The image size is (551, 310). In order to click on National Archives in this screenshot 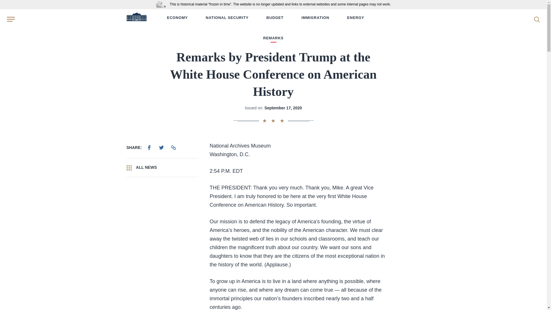, I will do `click(162, 4)`.